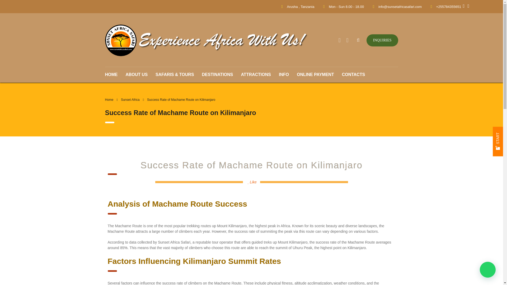  What do you see at coordinates (218, 74) in the screenshot?
I see `DESTINATIONS` at bounding box center [218, 74].